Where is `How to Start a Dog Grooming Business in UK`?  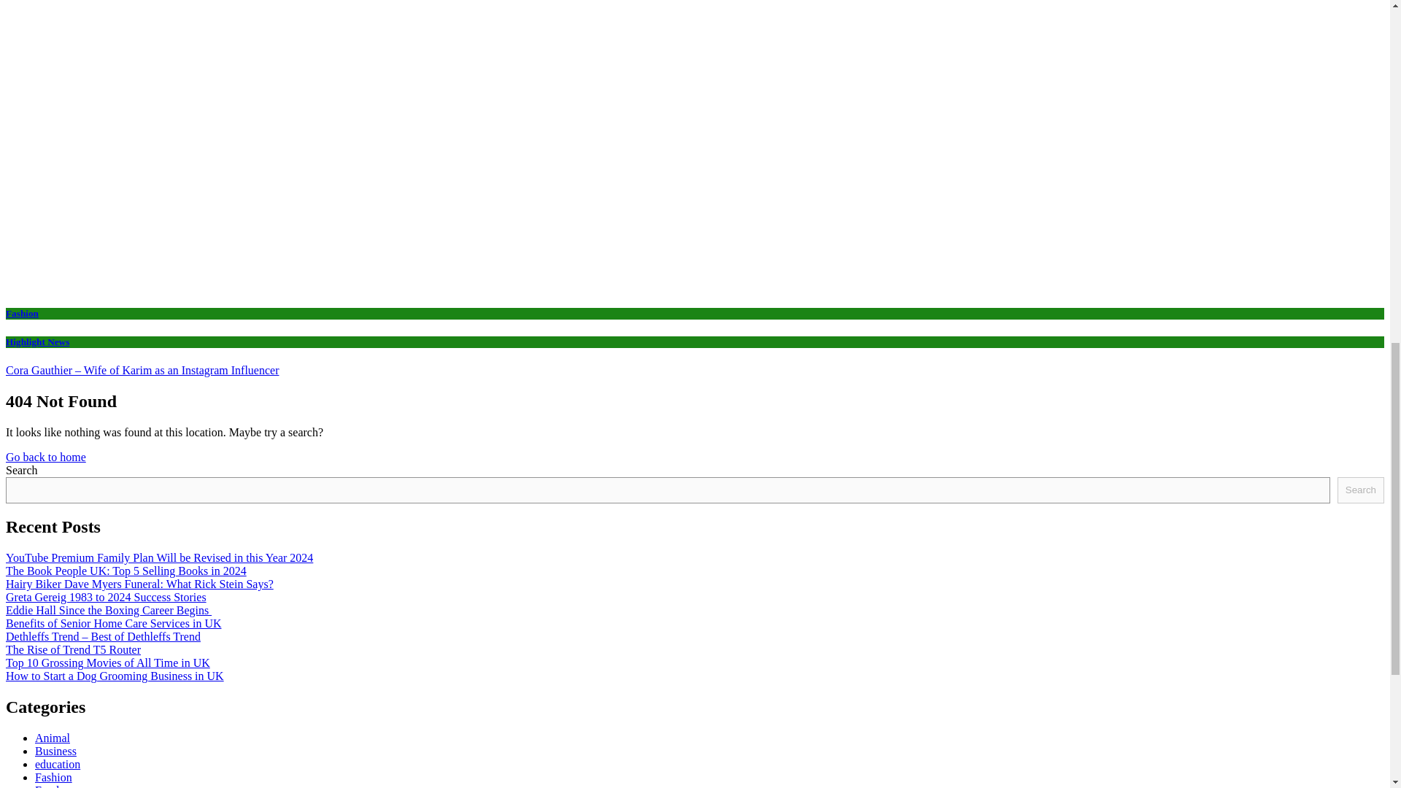 How to Start a Dog Grooming Business in UK is located at coordinates (115, 676).